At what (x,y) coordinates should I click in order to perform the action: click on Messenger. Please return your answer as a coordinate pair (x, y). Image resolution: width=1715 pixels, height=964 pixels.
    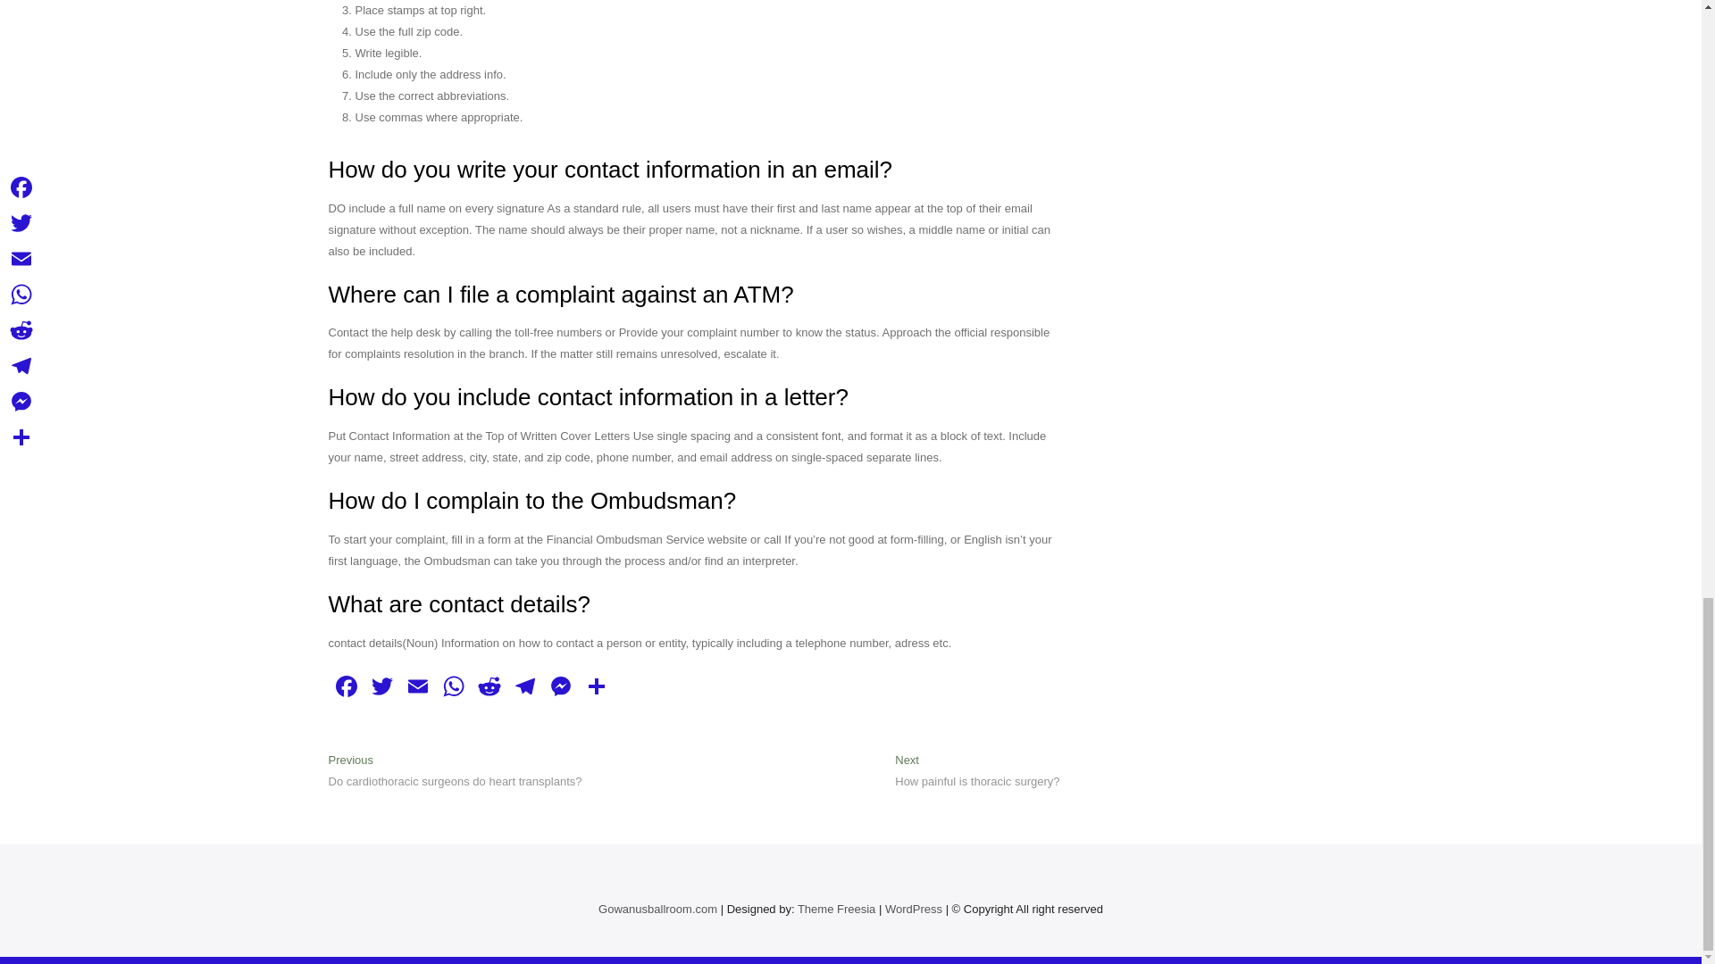
    Looking at the image, I should click on (561, 687).